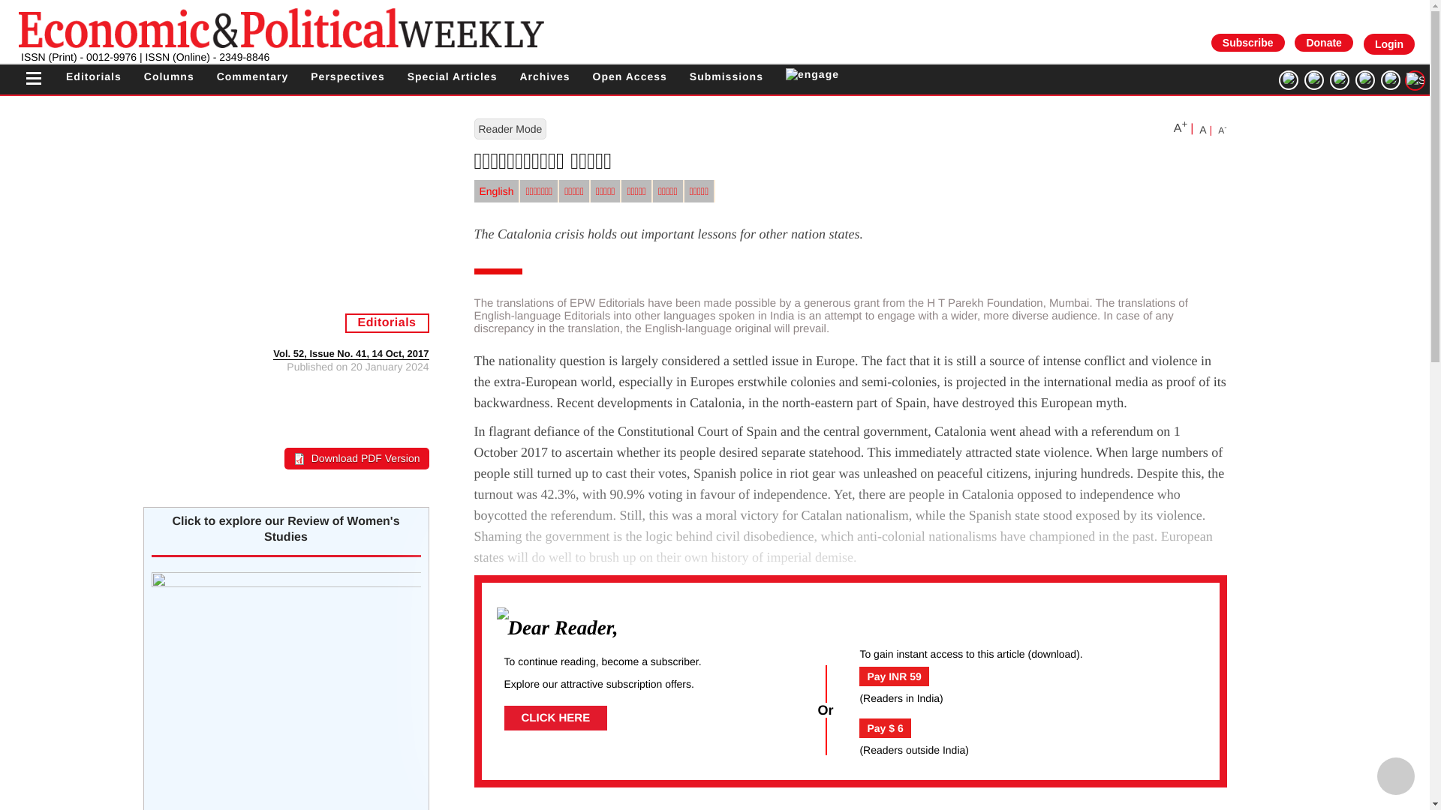 The image size is (1441, 810). I want to click on Open Access, so click(629, 76).